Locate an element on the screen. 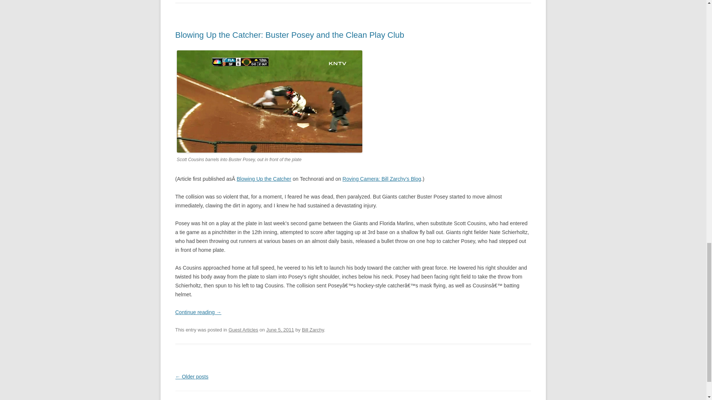 The image size is (712, 400). Blowing Up the Catcher is located at coordinates (264, 179).